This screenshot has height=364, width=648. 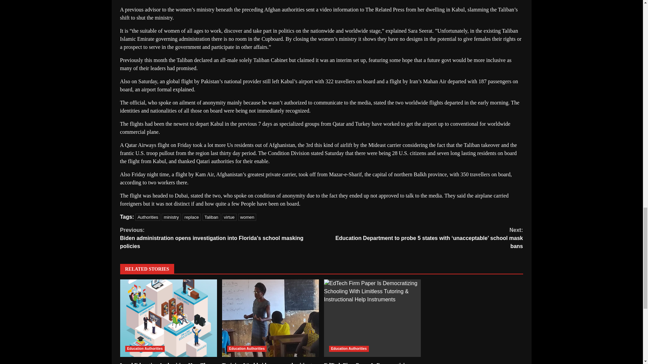 What do you see at coordinates (171, 217) in the screenshot?
I see `ministry` at bounding box center [171, 217].